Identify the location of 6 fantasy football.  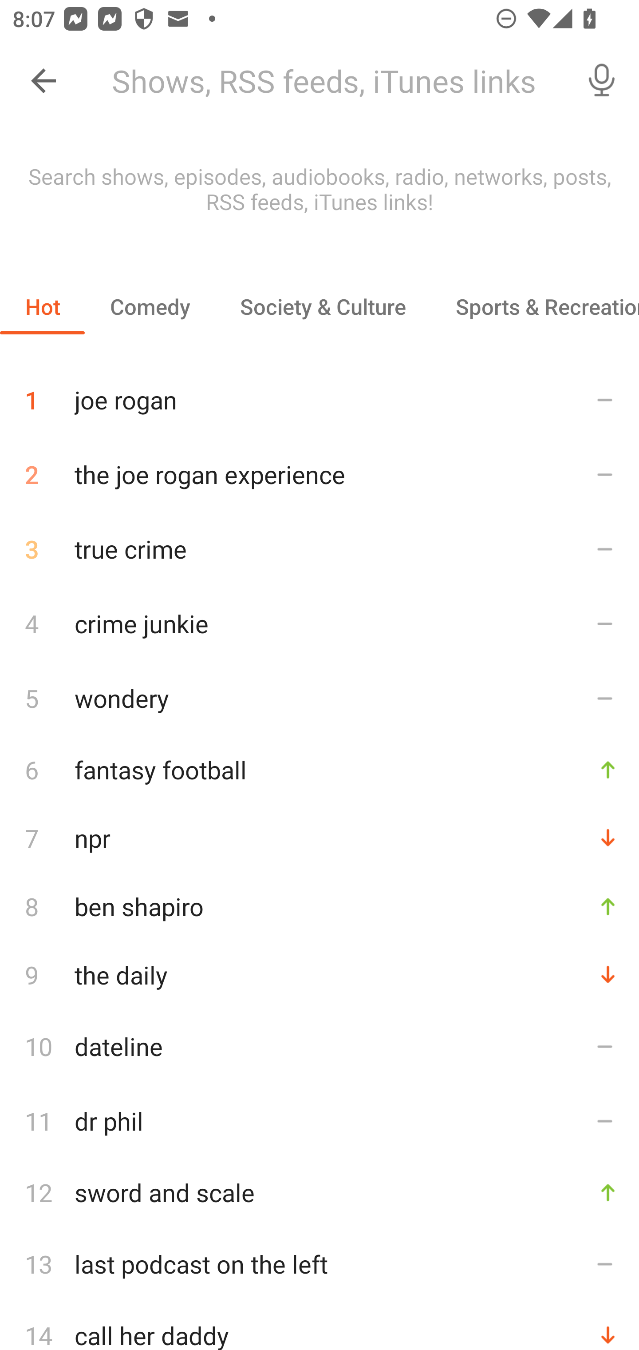
(319, 769).